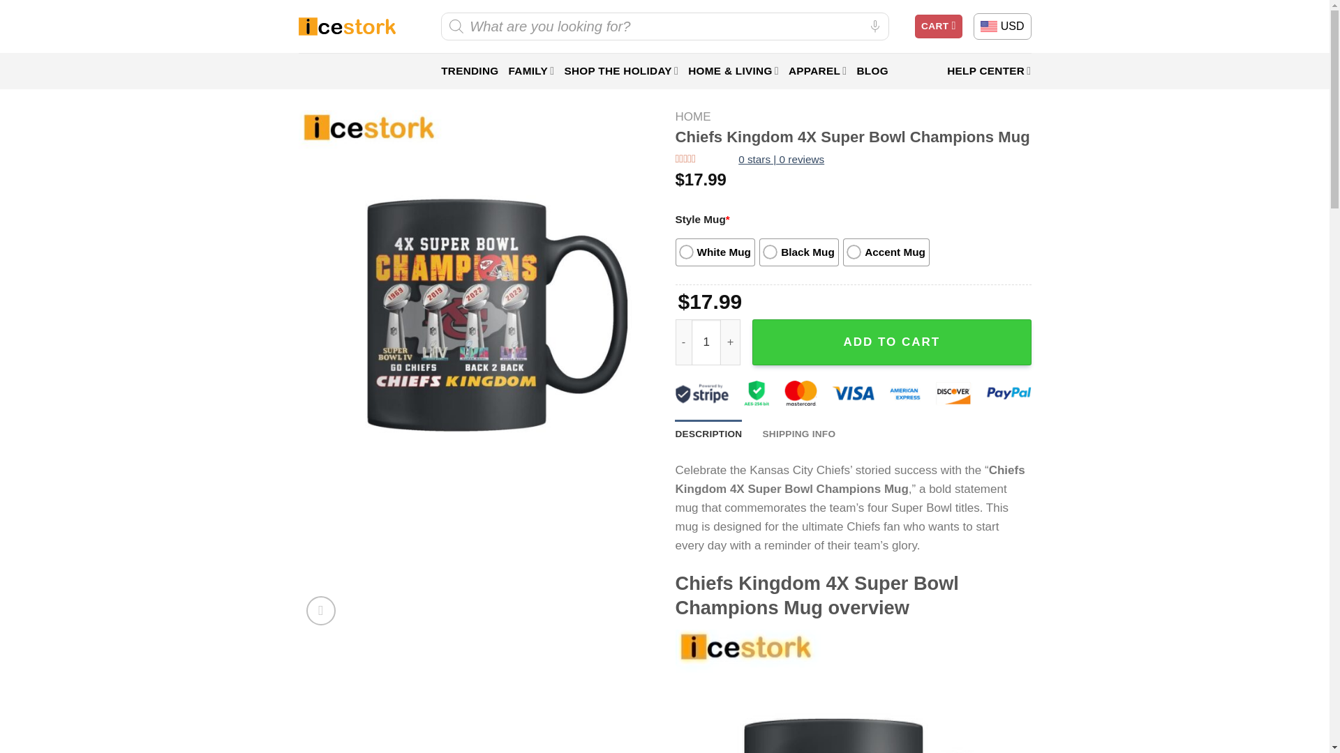  Describe the element at coordinates (321, 611) in the screenshot. I see `Zoom` at that location.